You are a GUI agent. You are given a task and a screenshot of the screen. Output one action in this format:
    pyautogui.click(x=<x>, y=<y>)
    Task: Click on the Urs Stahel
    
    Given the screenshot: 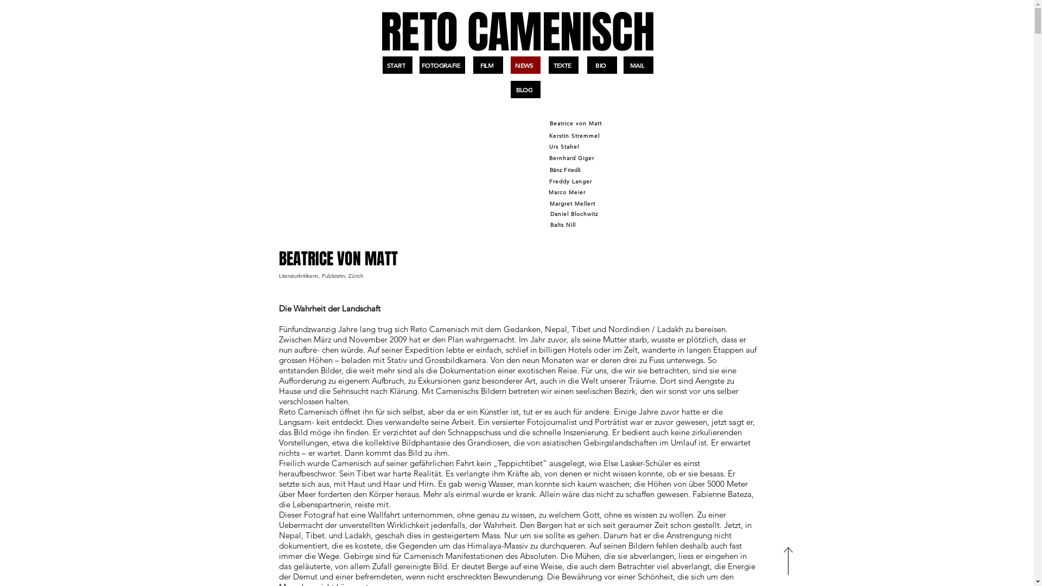 What is the action you would take?
    pyautogui.click(x=566, y=146)
    